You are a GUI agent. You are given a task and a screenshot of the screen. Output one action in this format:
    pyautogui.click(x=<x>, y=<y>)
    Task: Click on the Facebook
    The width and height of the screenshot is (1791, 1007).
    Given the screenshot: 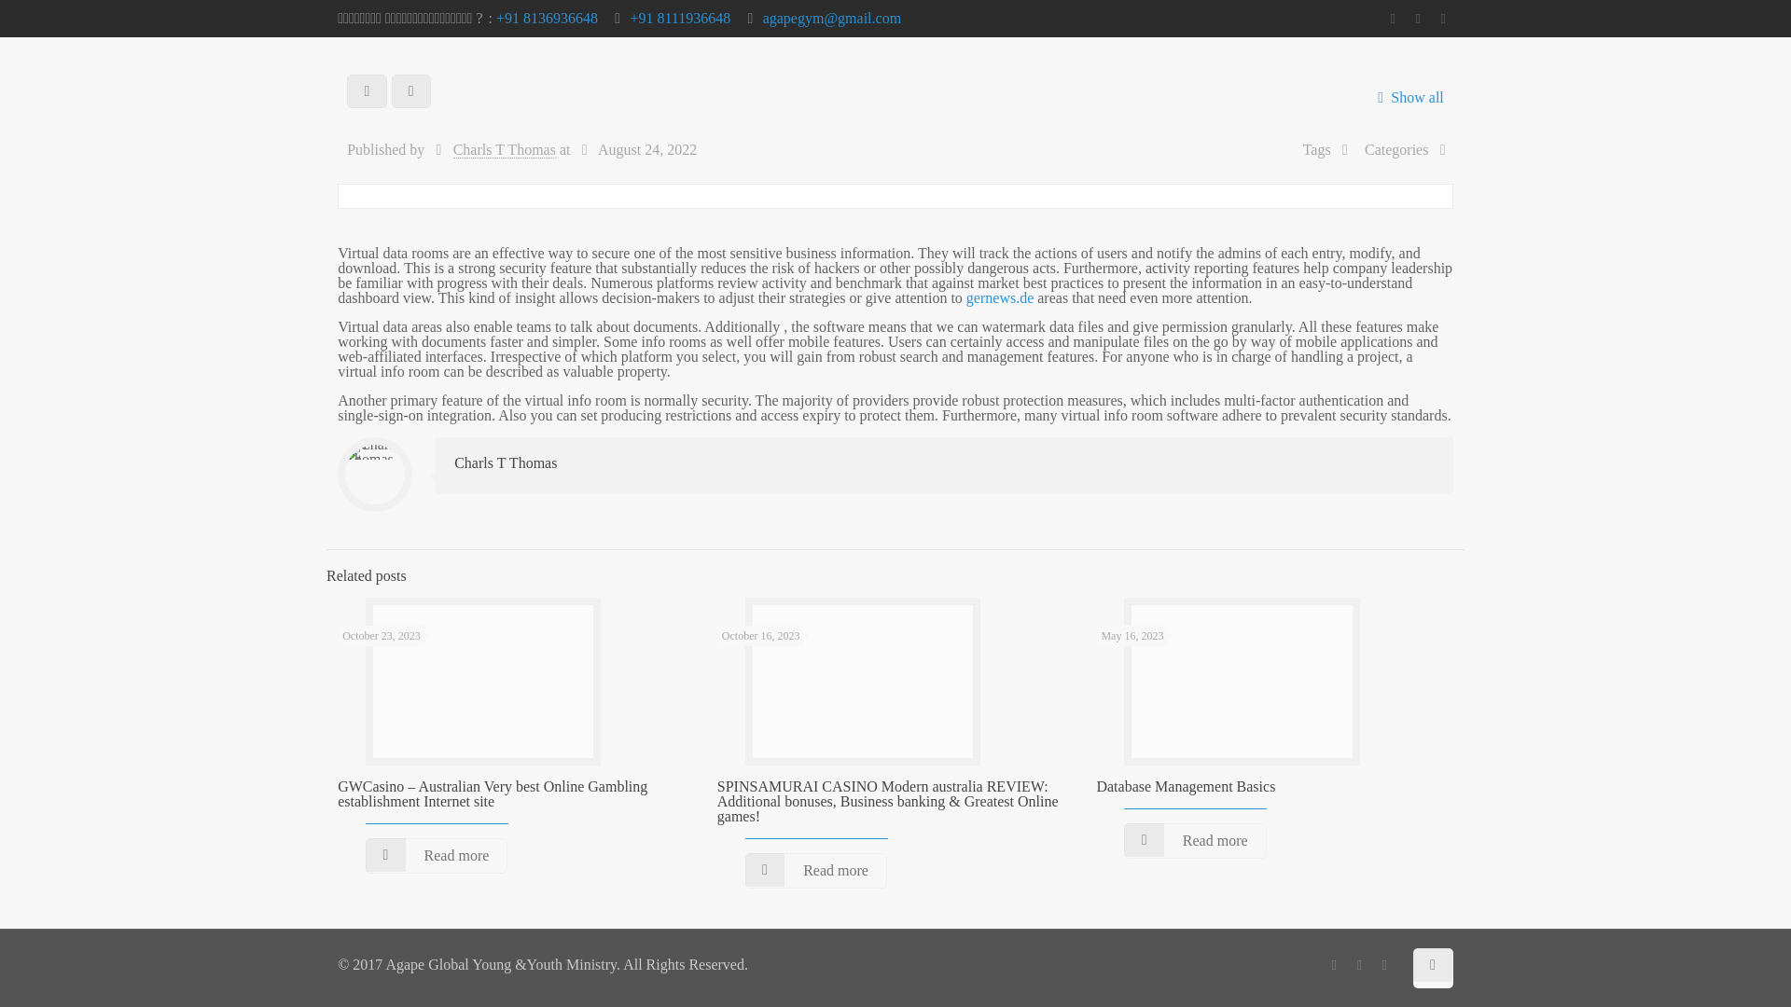 What is the action you would take?
    pyautogui.click(x=1392, y=19)
    